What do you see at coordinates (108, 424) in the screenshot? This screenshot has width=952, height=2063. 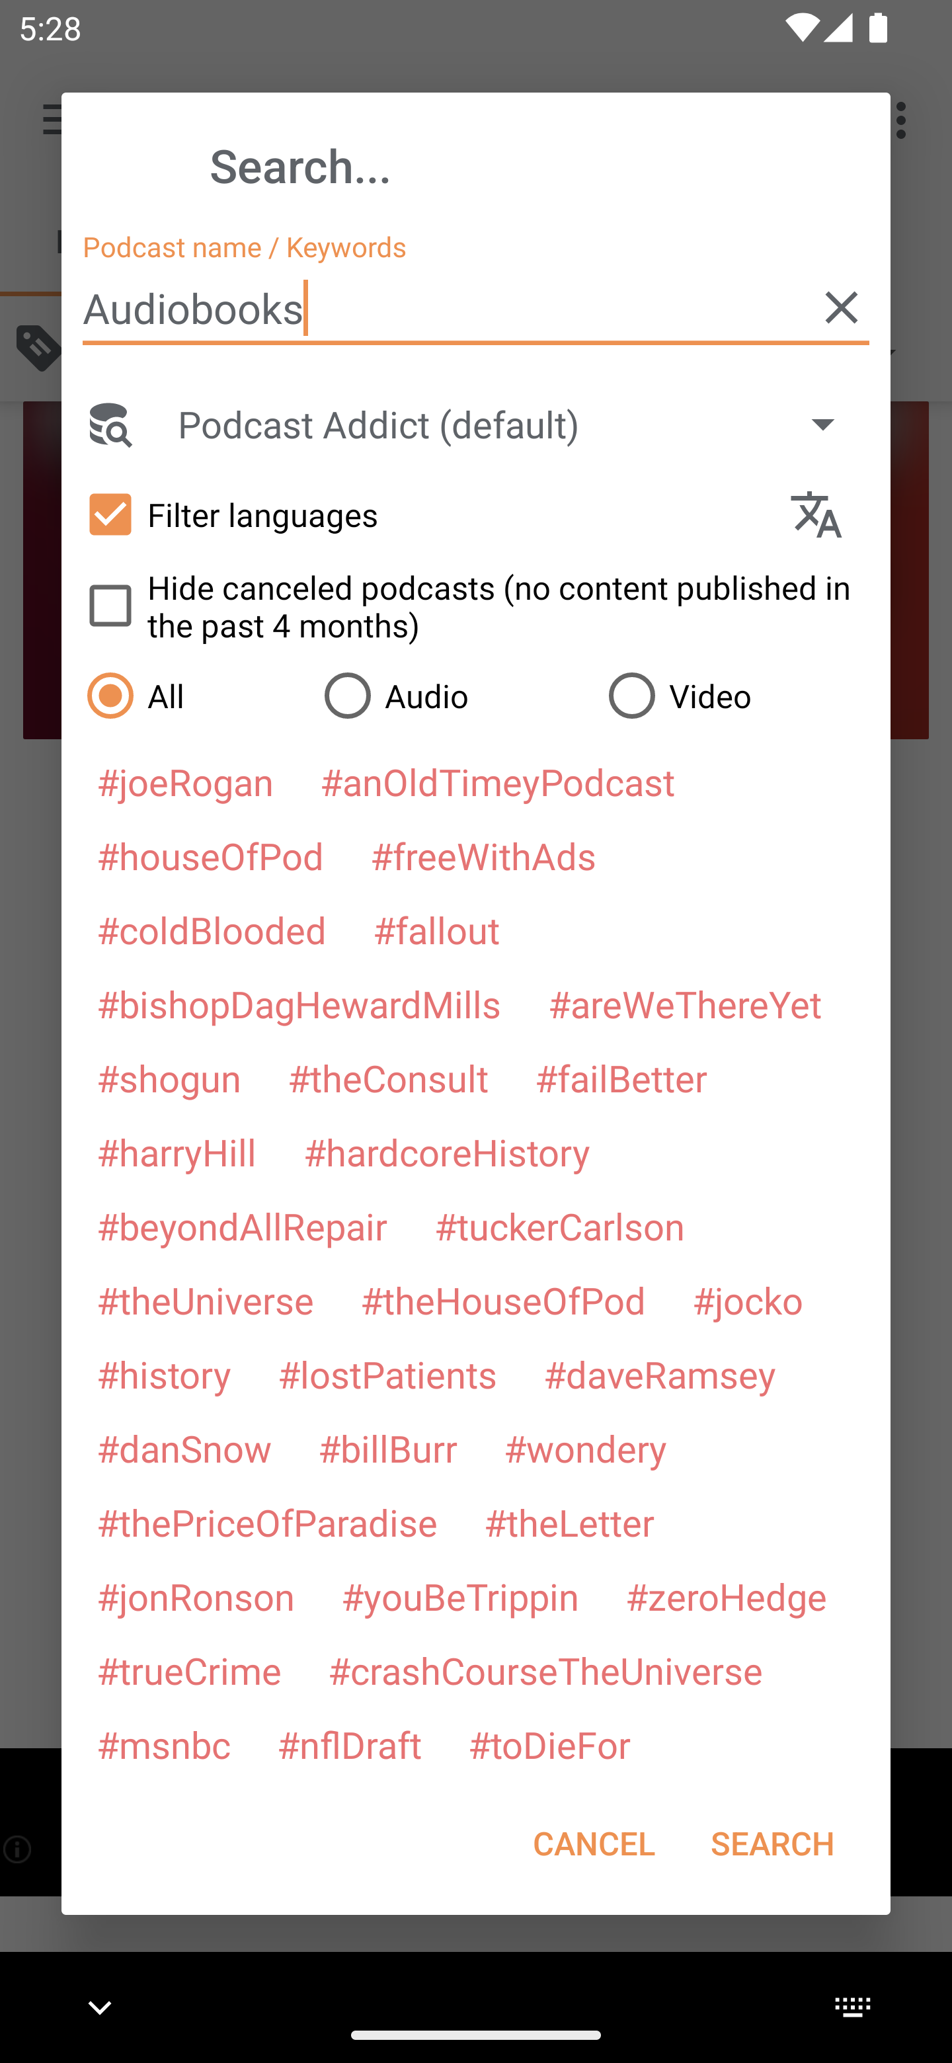 I see `Search Engine` at bounding box center [108, 424].